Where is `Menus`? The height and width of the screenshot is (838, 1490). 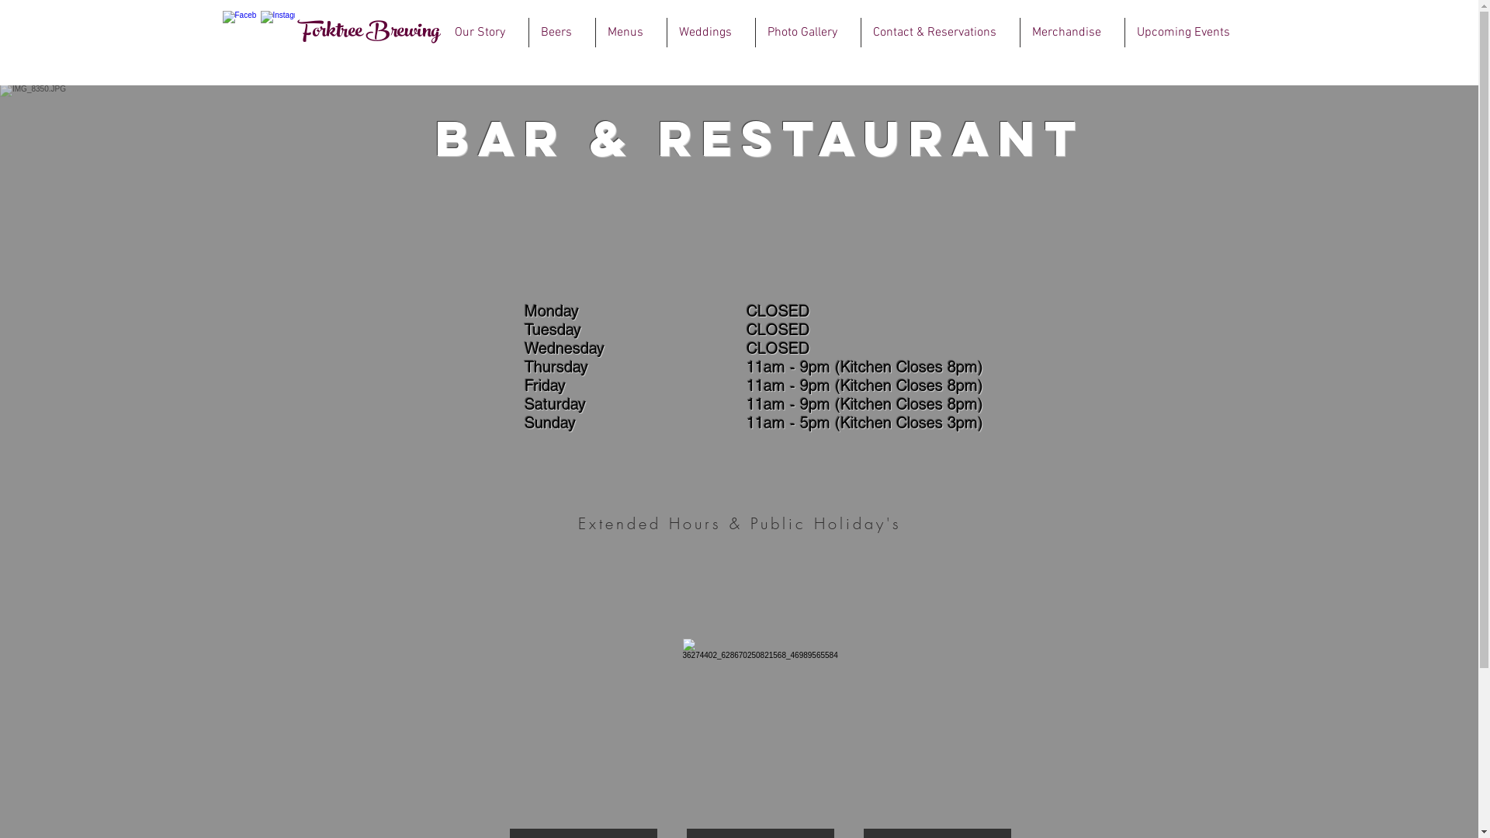 Menus is located at coordinates (632, 33).